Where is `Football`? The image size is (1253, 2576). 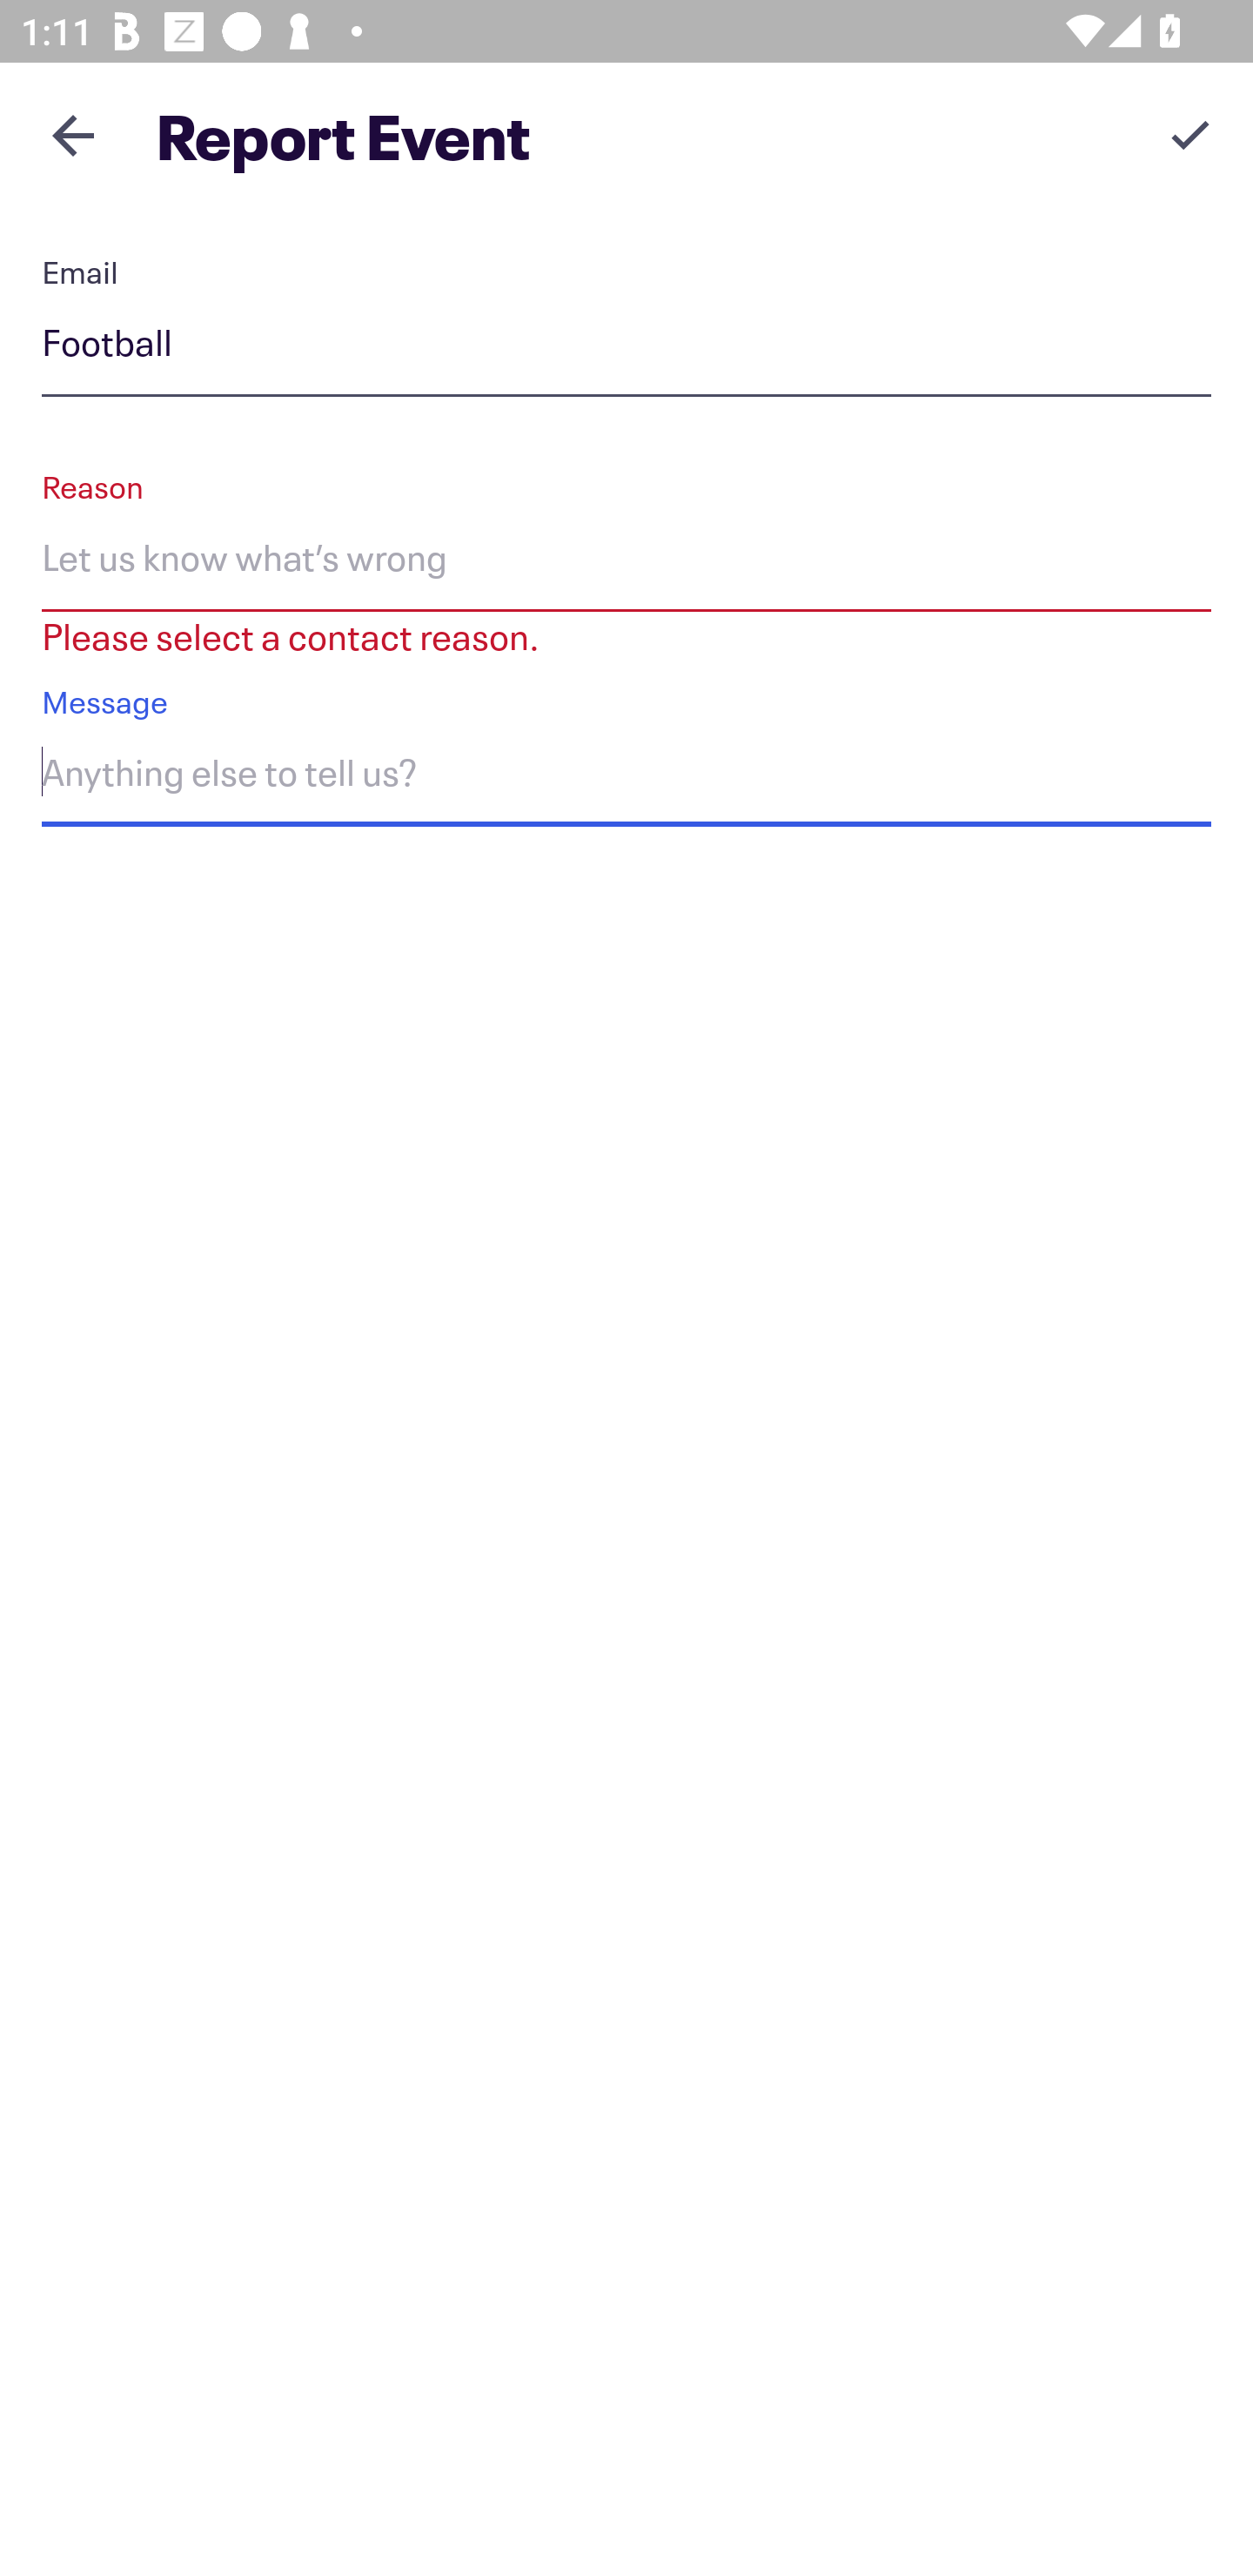
Football is located at coordinates (626, 348).